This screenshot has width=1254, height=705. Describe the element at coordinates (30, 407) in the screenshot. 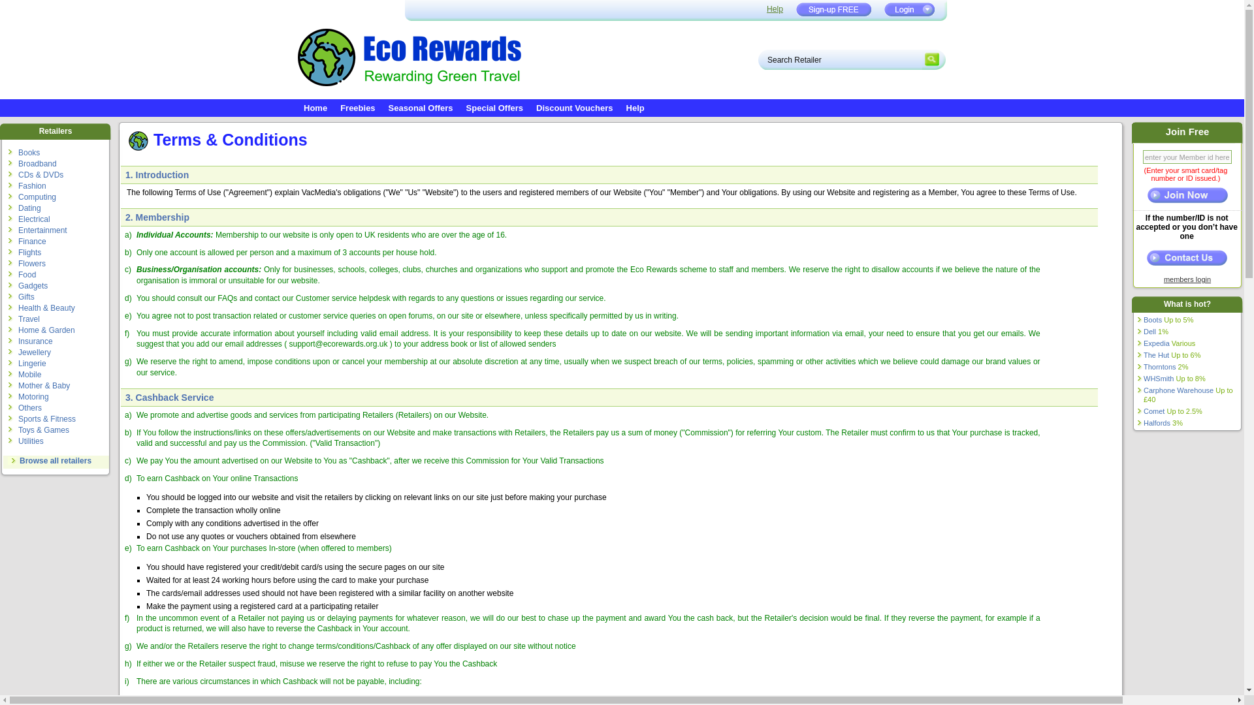

I see `Others` at that location.